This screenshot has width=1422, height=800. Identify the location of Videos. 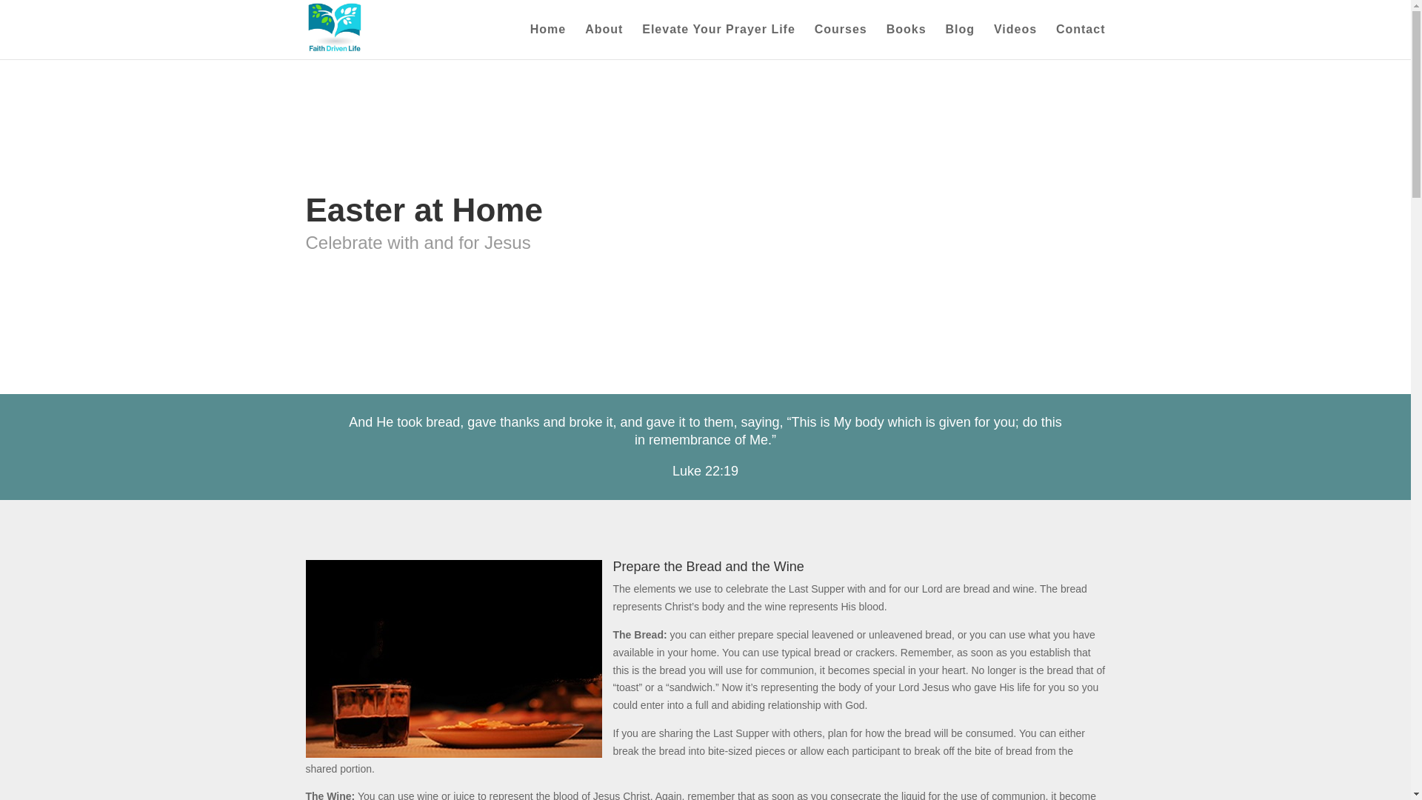
(1015, 41).